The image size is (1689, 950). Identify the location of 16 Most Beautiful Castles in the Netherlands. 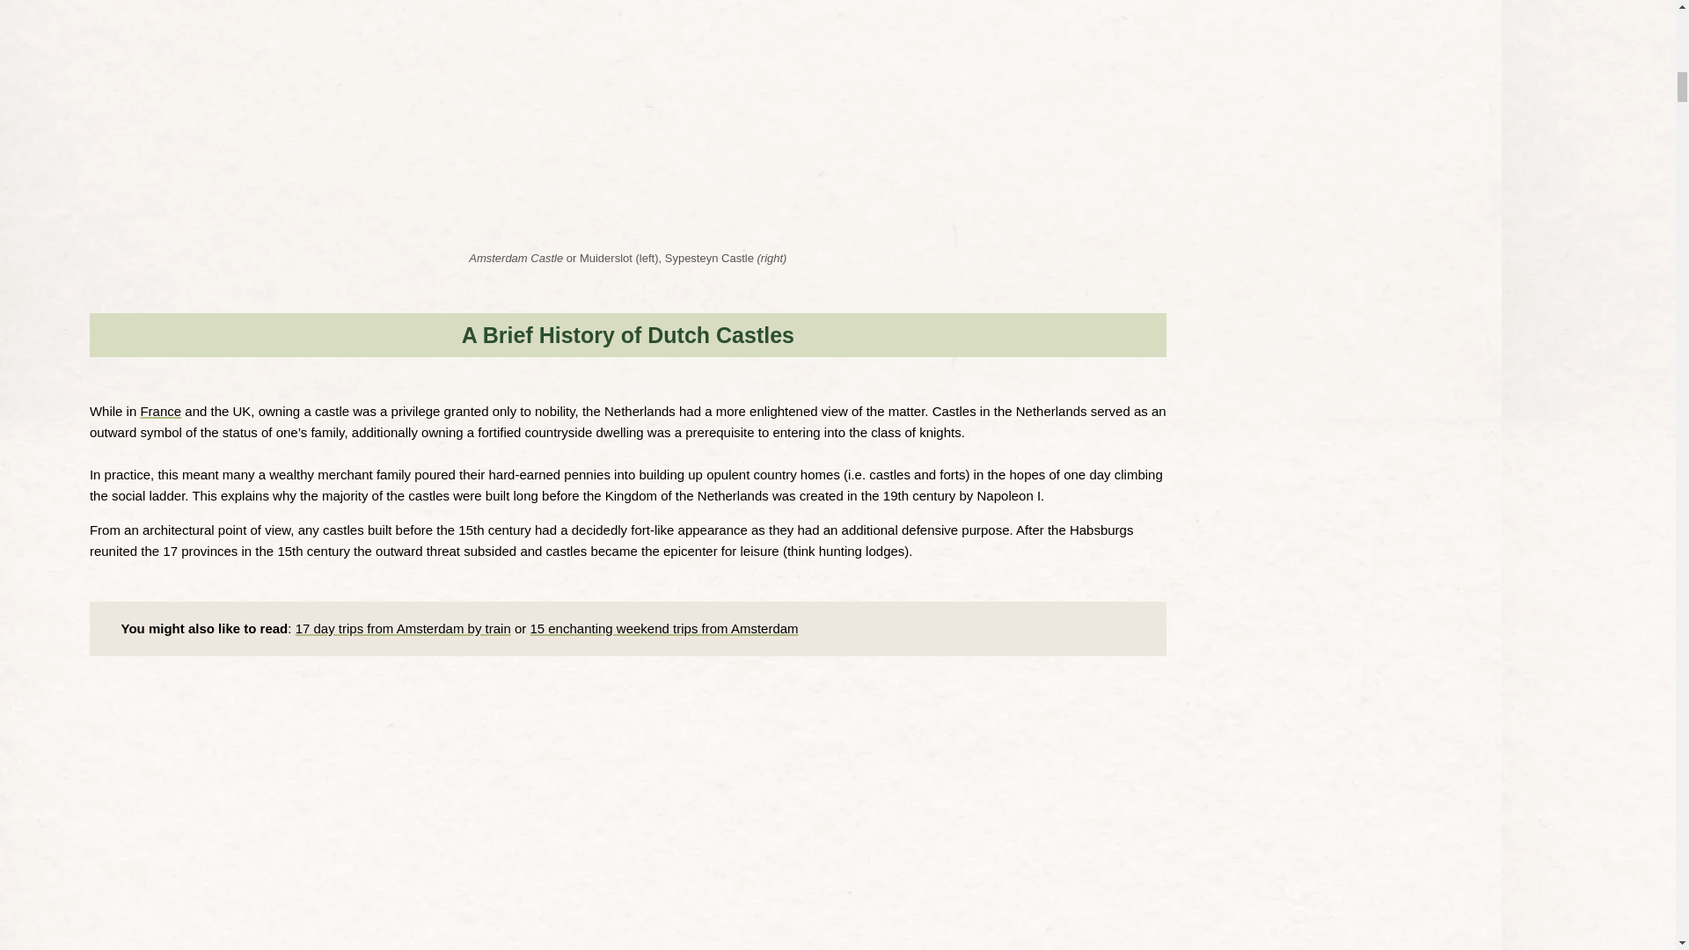
(355, 120).